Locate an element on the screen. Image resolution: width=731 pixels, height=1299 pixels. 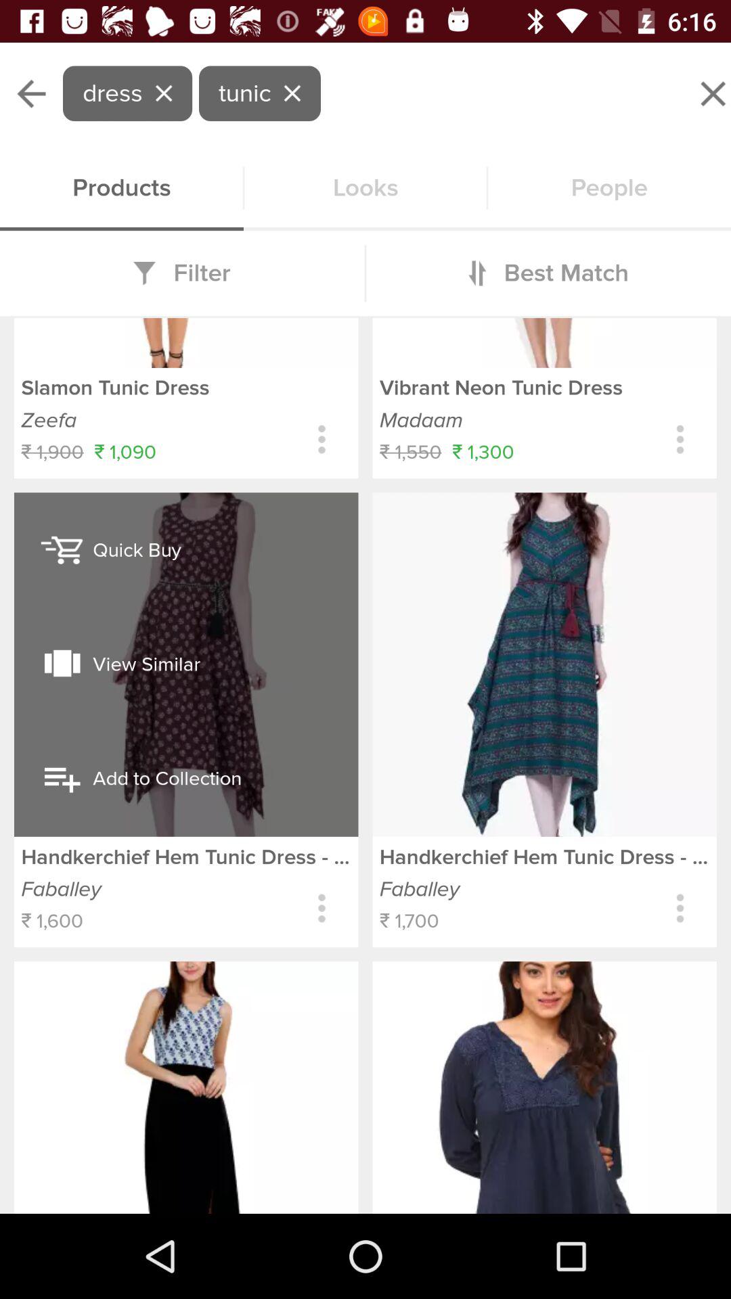
file details and other option include is located at coordinates (680, 908).